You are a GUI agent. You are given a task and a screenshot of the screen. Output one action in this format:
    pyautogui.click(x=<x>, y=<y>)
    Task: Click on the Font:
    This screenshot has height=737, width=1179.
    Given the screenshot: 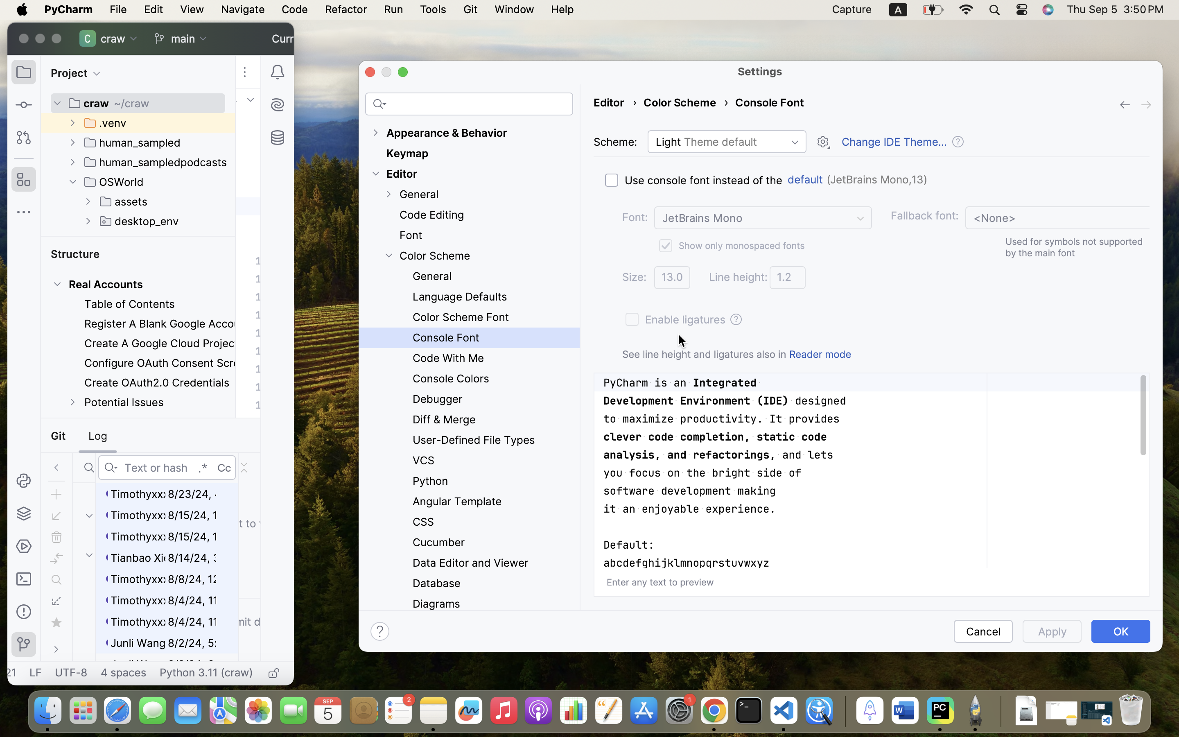 What is the action you would take?
    pyautogui.click(x=635, y=217)
    